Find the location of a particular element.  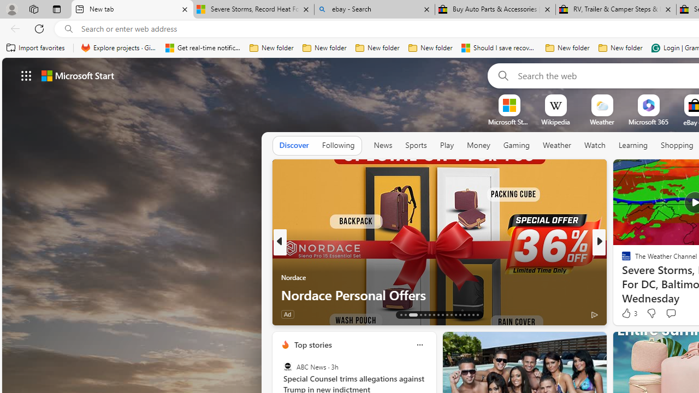

ETNT Mind+Body is located at coordinates (621, 260).